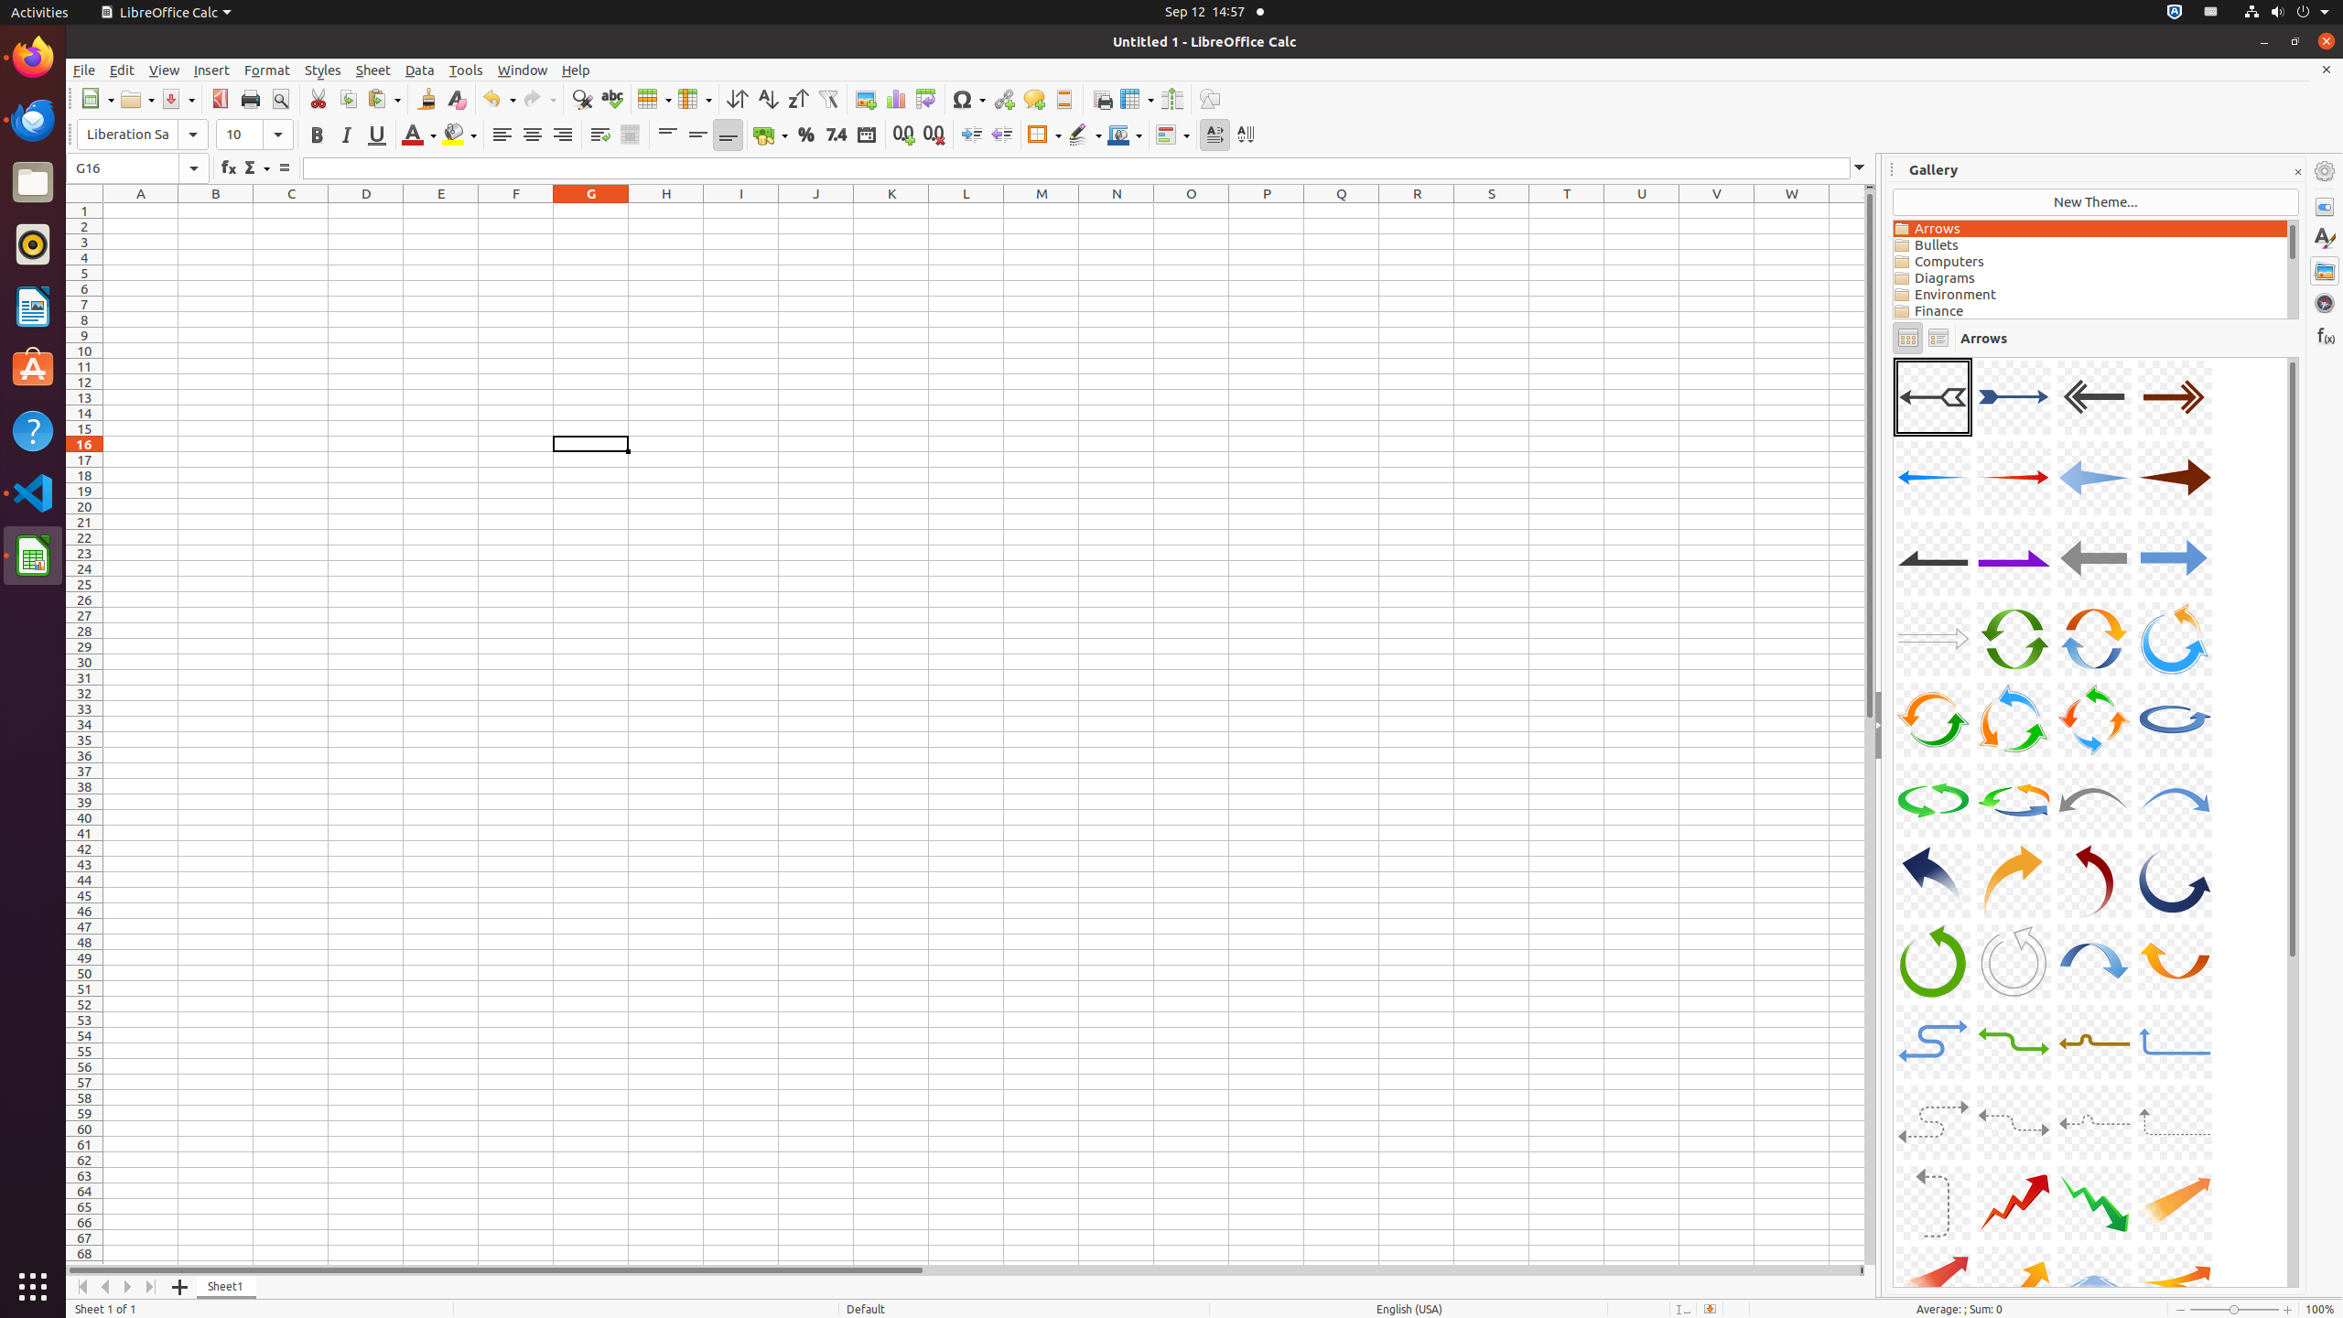  What do you see at coordinates (1042, 211) in the screenshot?
I see `M1` at bounding box center [1042, 211].